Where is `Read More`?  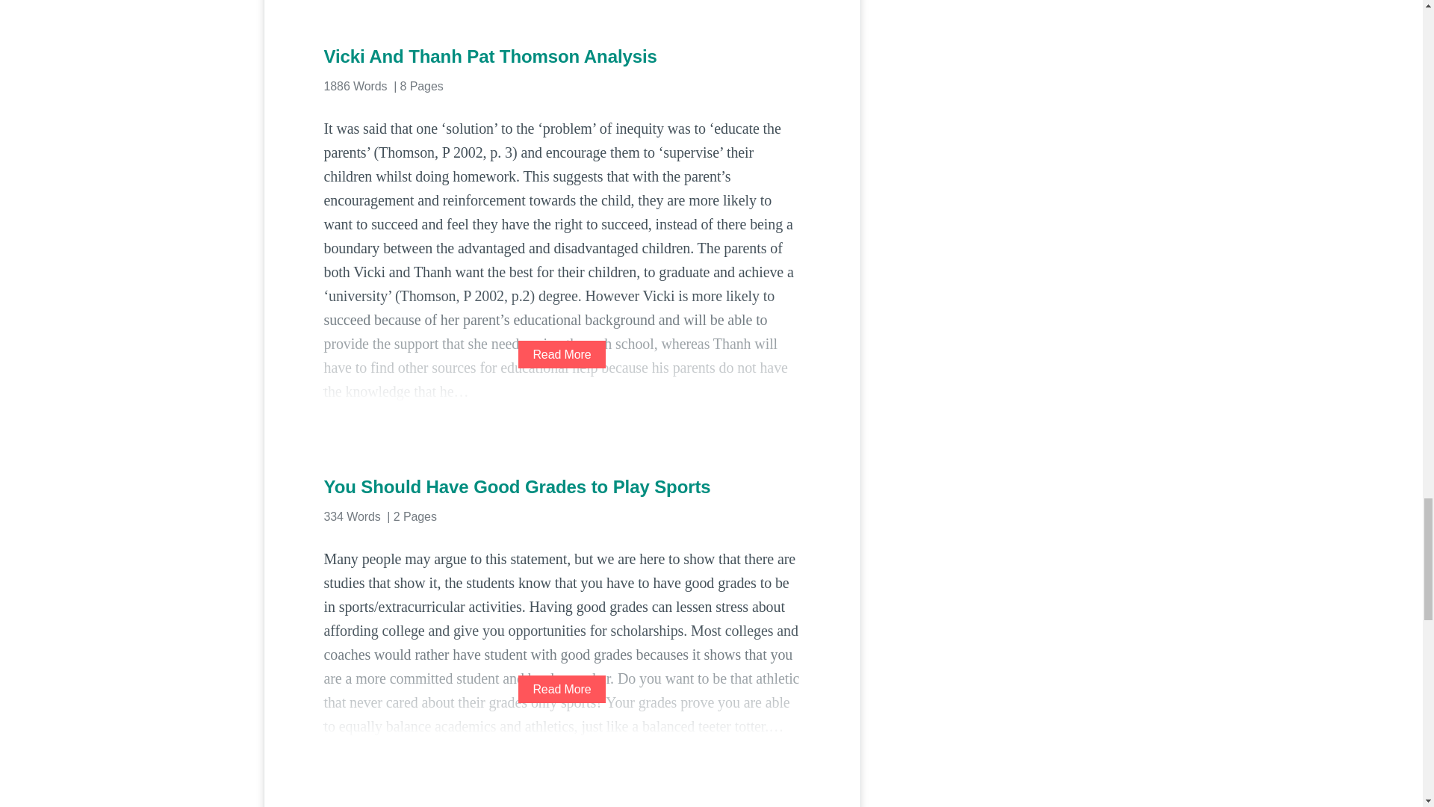 Read More is located at coordinates (562, 689).